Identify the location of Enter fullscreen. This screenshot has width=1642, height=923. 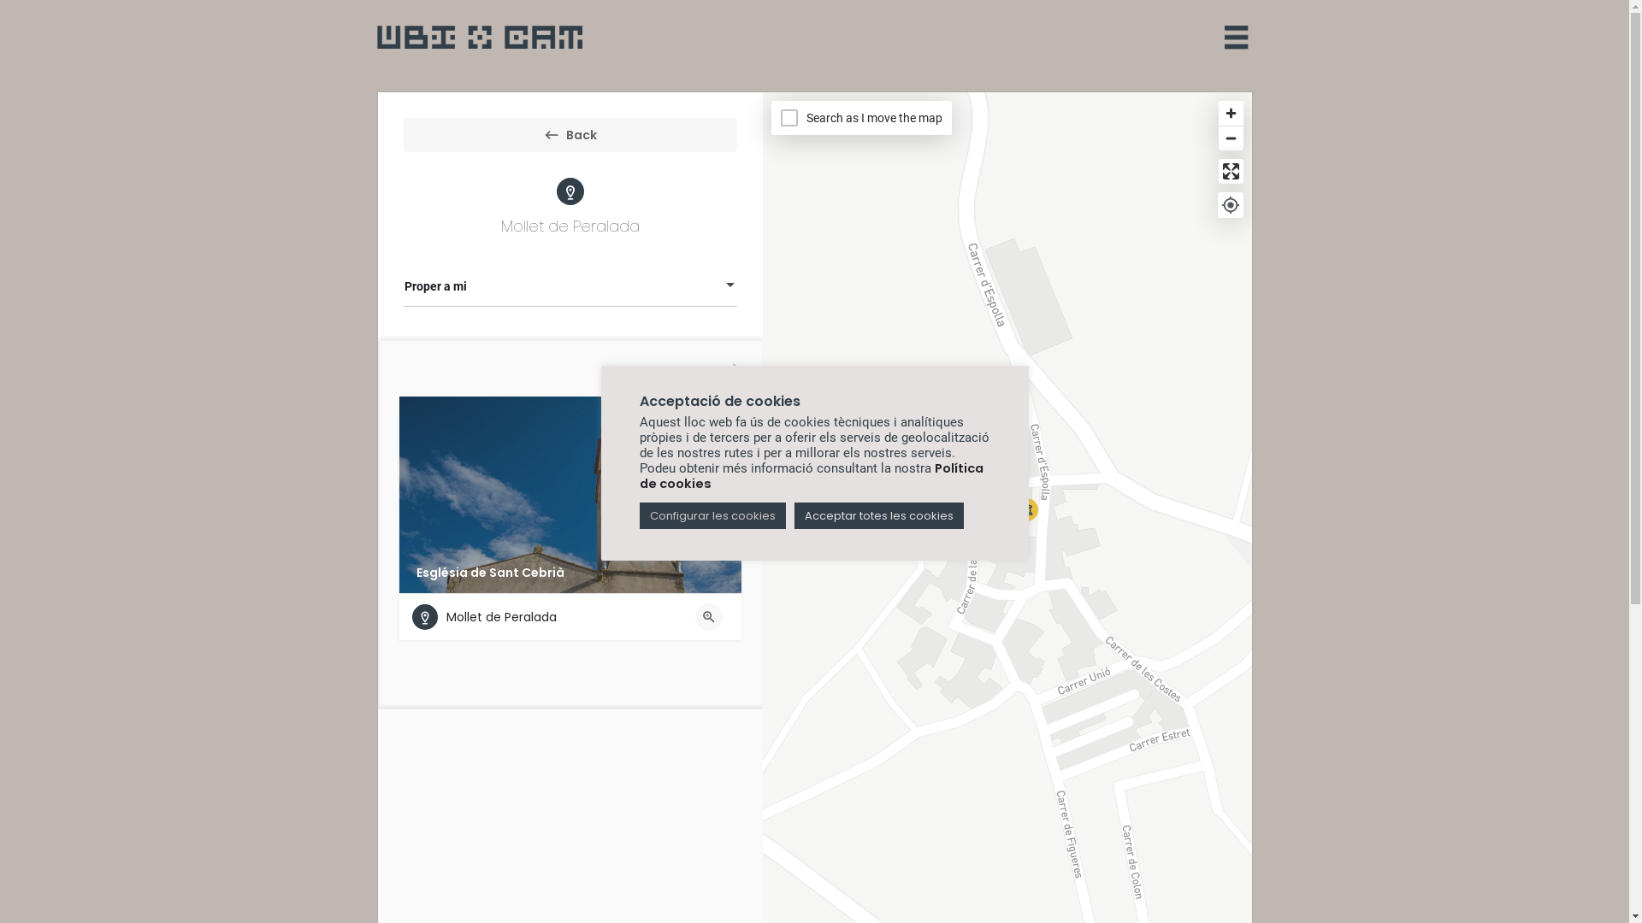
(1230, 171).